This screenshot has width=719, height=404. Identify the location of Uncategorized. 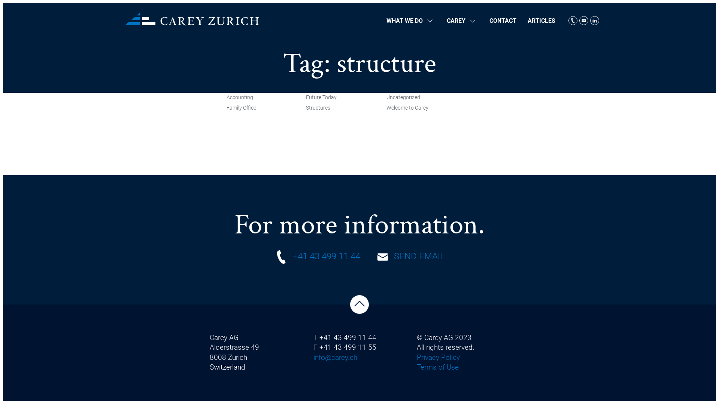
(407, 98).